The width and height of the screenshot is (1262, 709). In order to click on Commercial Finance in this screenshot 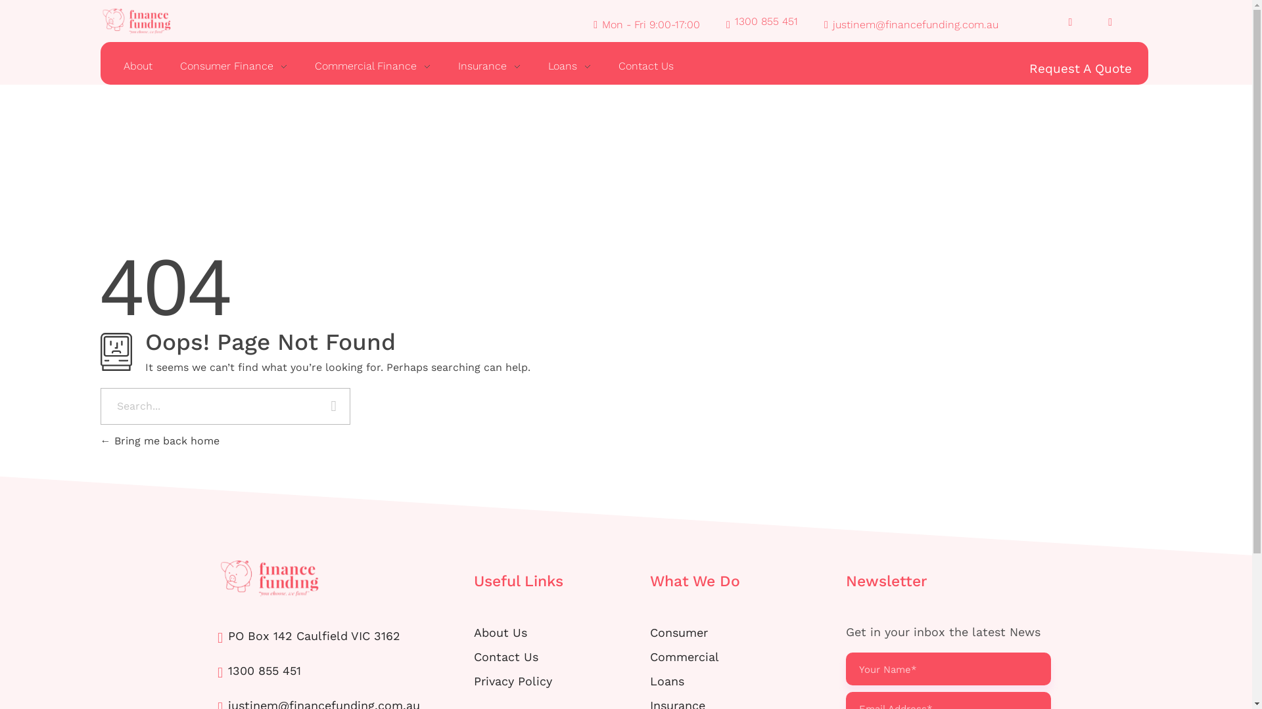, I will do `click(373, 66)`.